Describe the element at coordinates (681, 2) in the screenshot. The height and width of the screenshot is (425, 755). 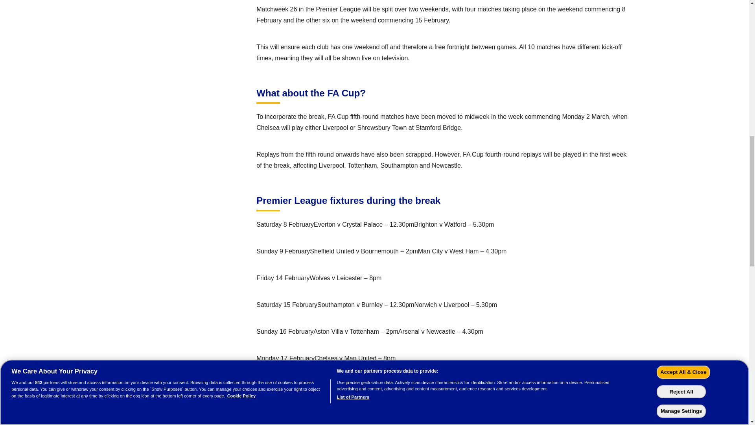
I see `Reject All` at that location.